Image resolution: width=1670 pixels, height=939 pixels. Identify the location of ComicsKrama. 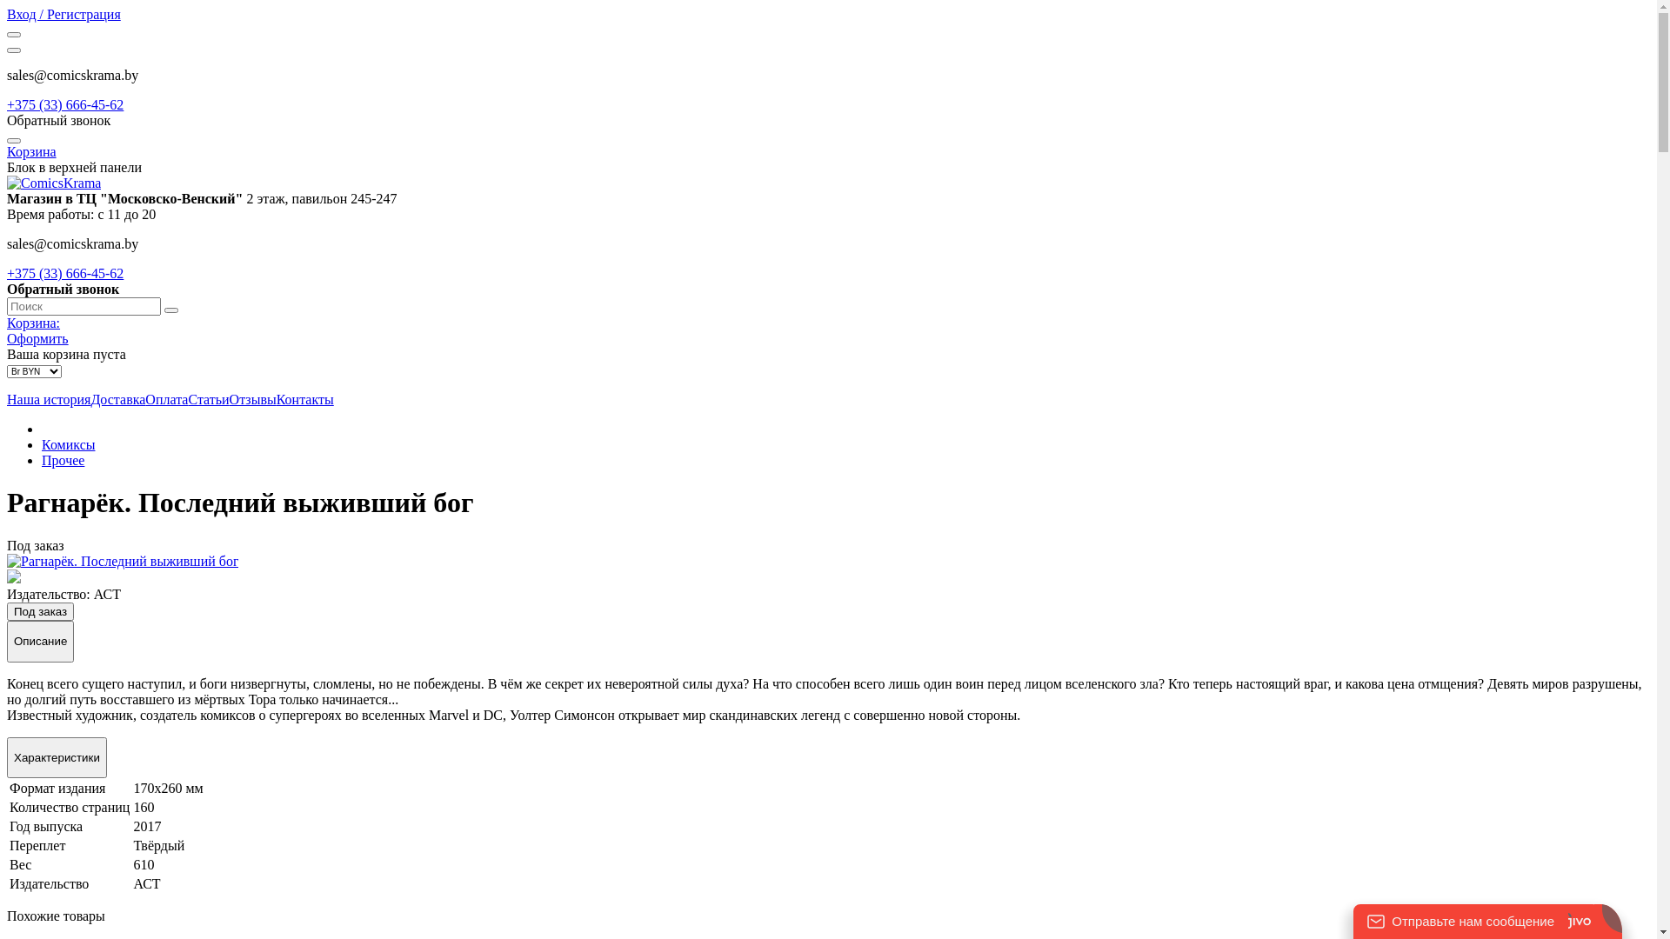
(54, 183).